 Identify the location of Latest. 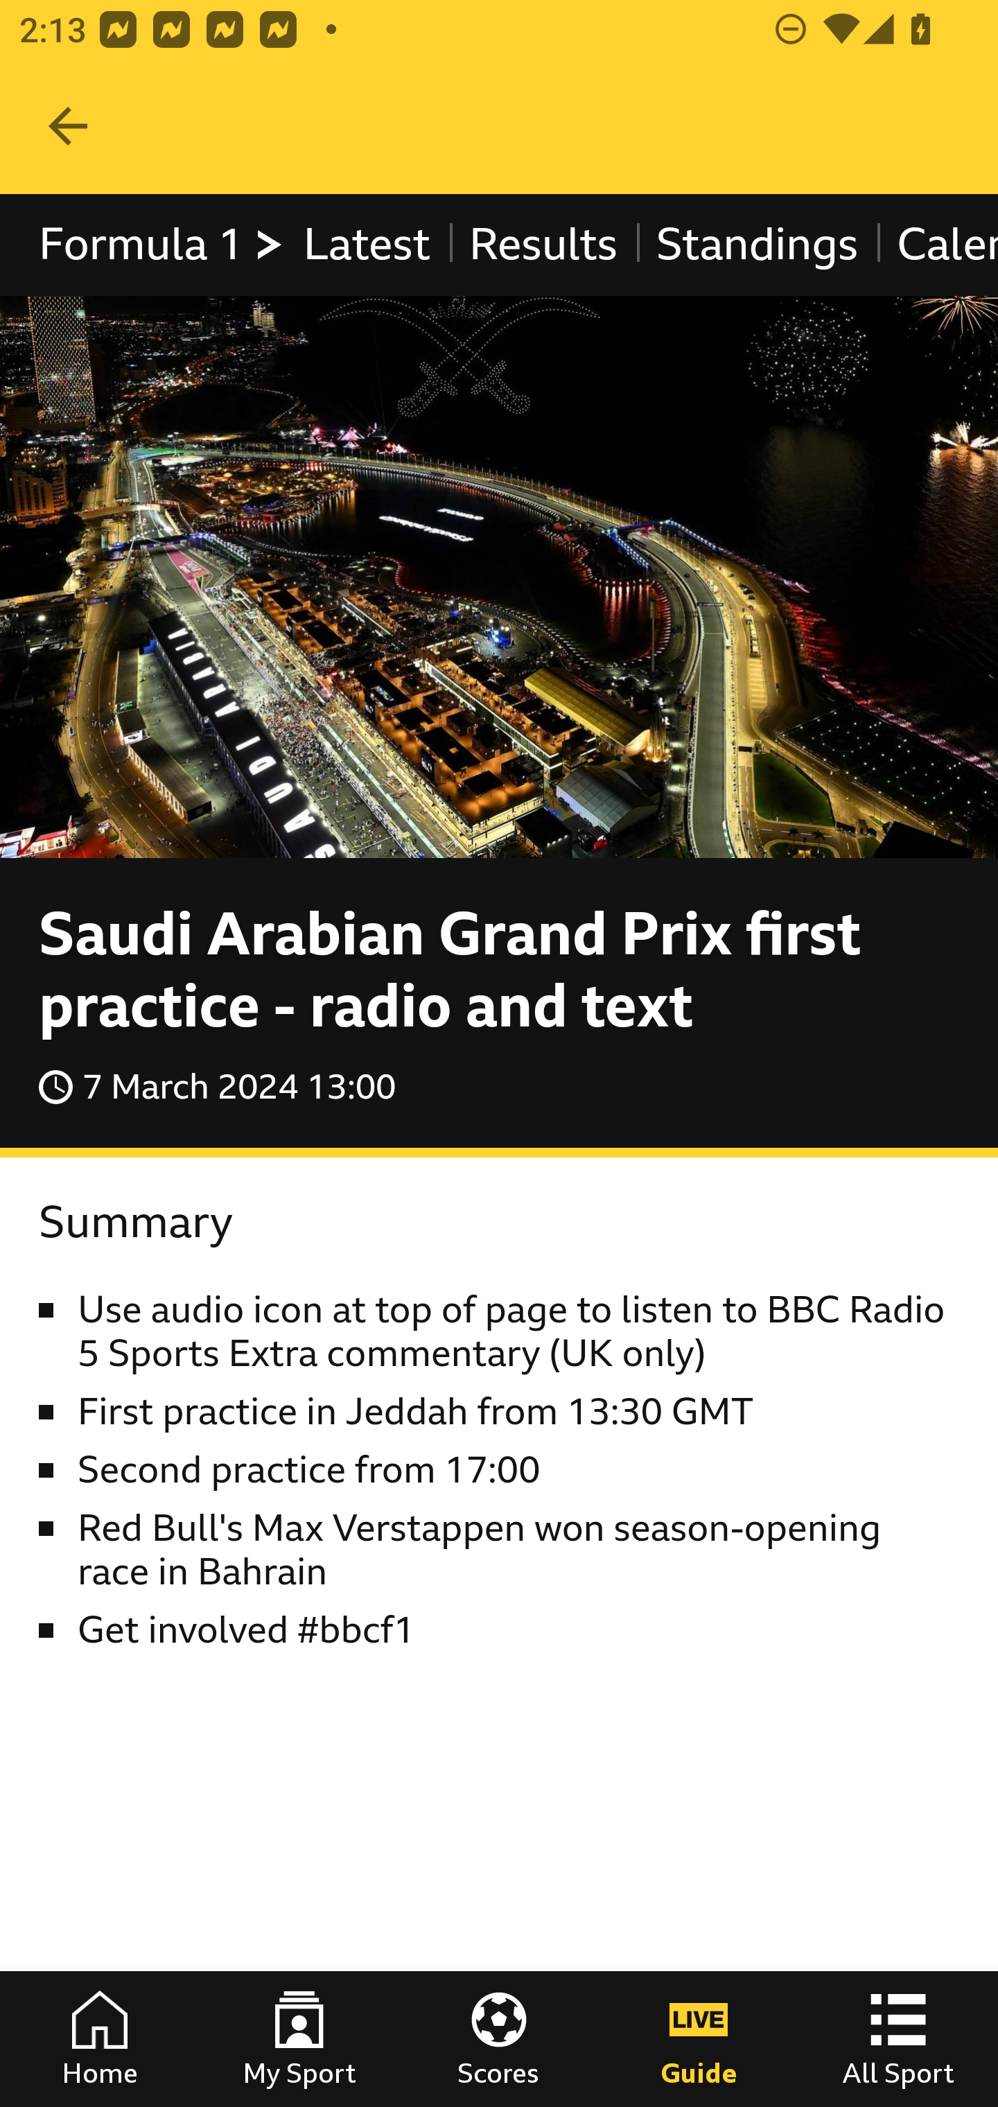
(366, 244).